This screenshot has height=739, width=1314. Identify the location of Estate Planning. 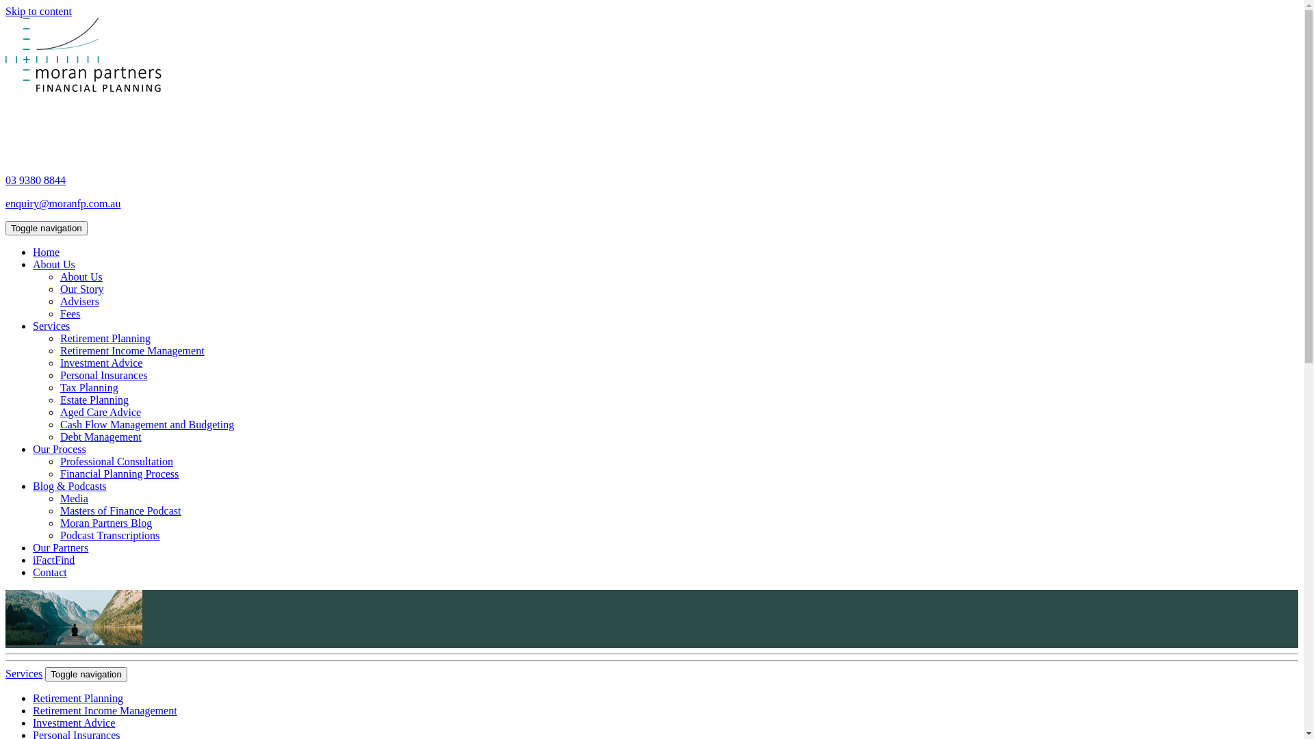
(94, 400).